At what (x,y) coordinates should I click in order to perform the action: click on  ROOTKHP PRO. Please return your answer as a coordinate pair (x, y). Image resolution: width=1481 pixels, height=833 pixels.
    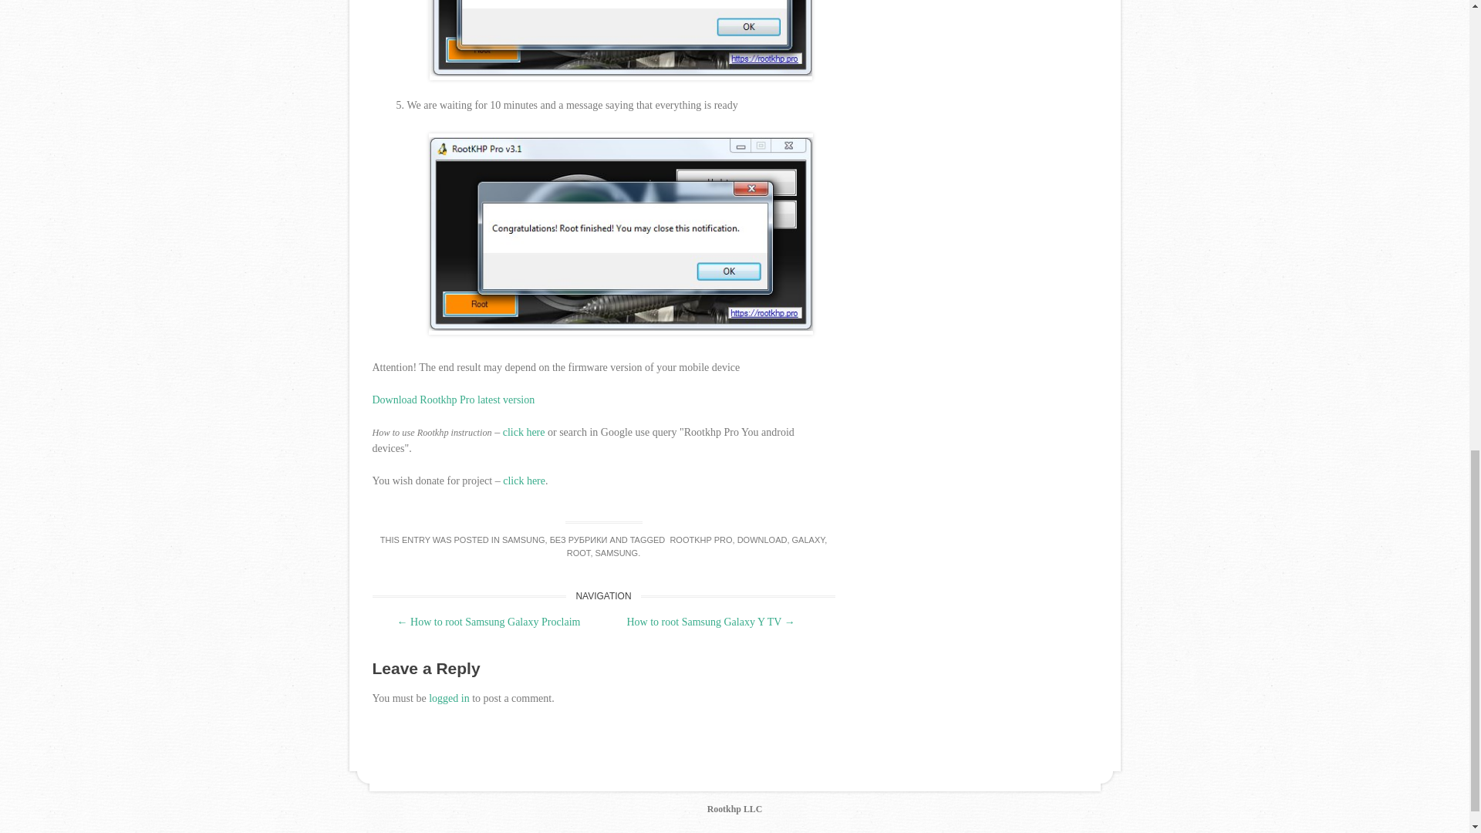
    Looking at the image, I should click on (699, 540).